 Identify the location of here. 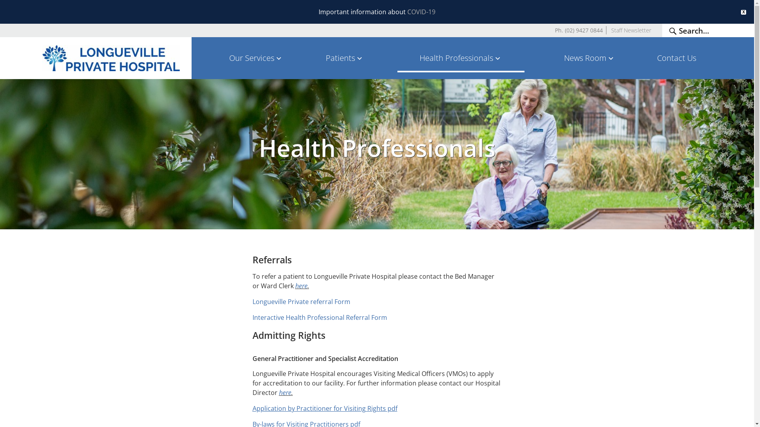
(285, 393).